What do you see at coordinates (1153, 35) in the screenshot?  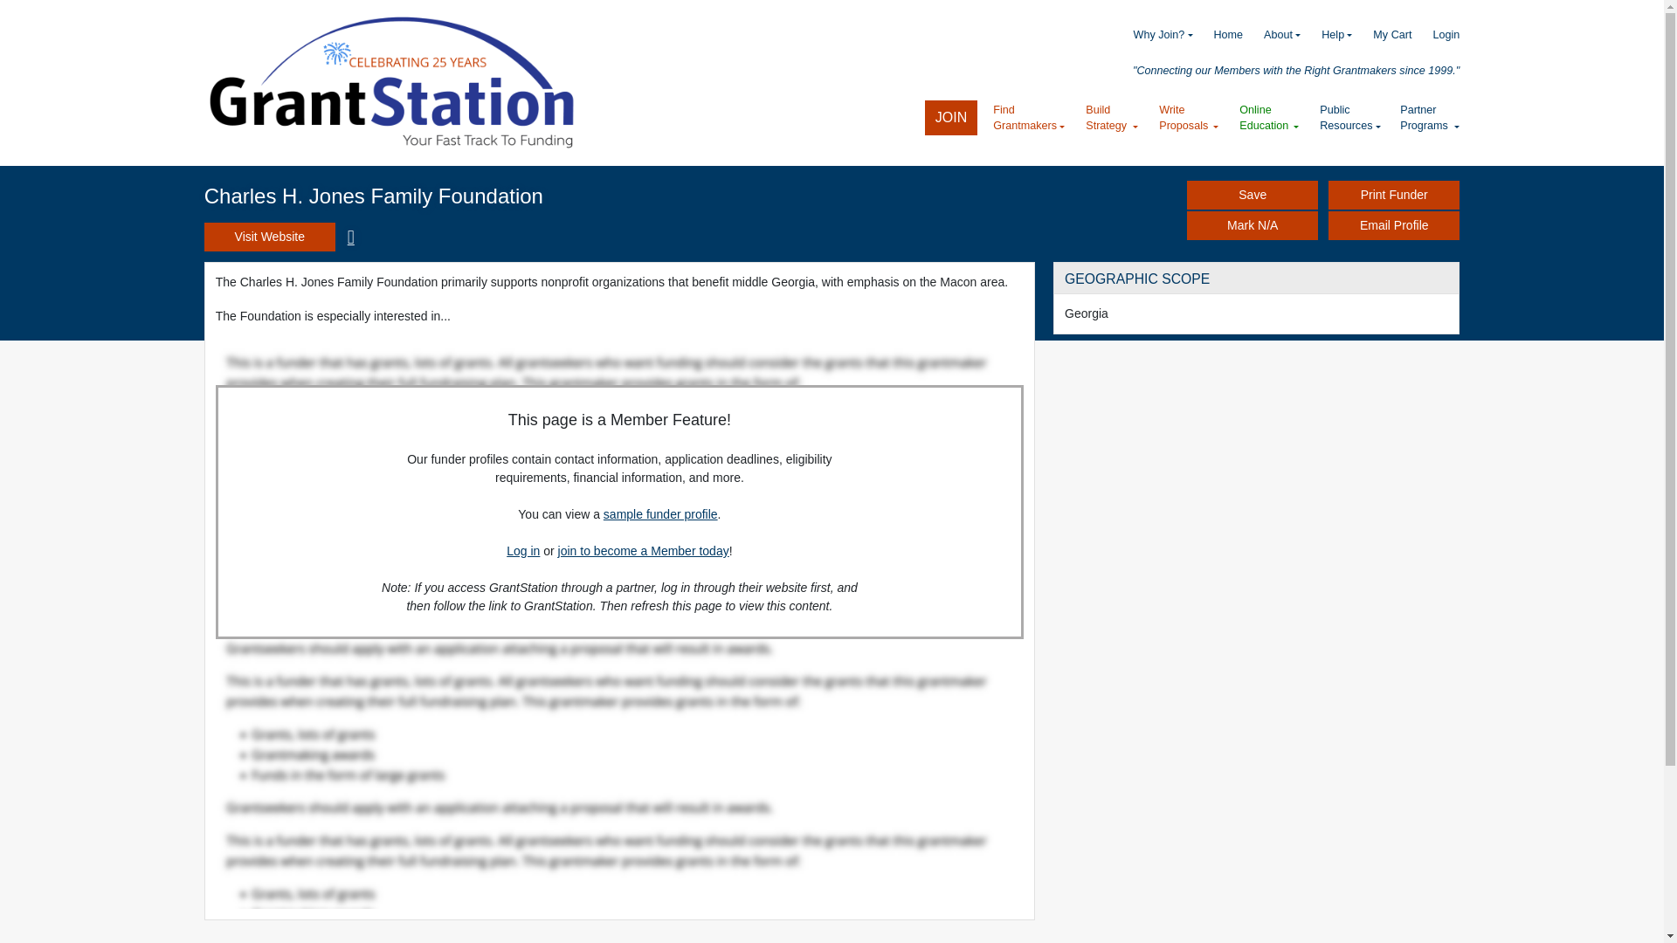 I see `Why Join?` at bounding box center [1153, 35].